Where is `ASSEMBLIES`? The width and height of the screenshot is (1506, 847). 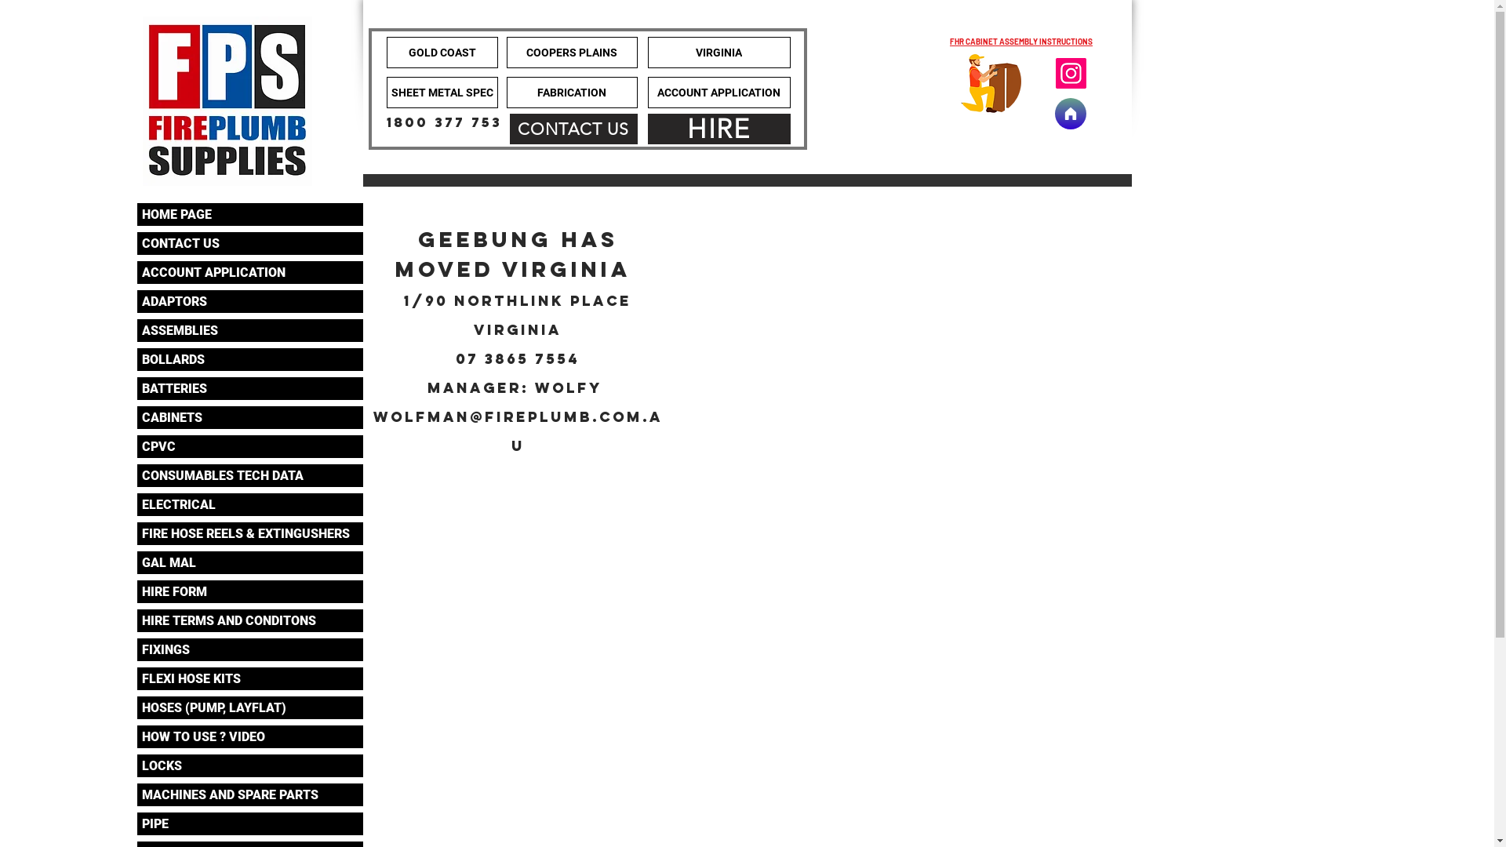 ASSEMBLIES is located at coordinates (249, 331).